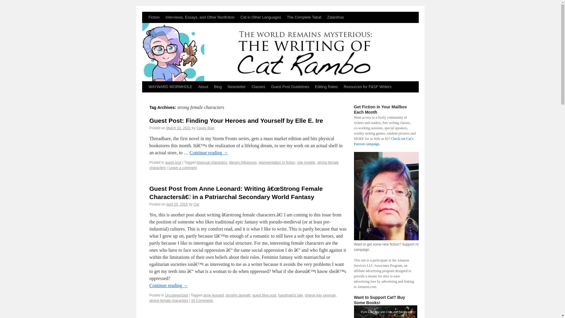 The height and width of the screenshot is (318, 565). I want to click on guest blog post, so click(264, 295).